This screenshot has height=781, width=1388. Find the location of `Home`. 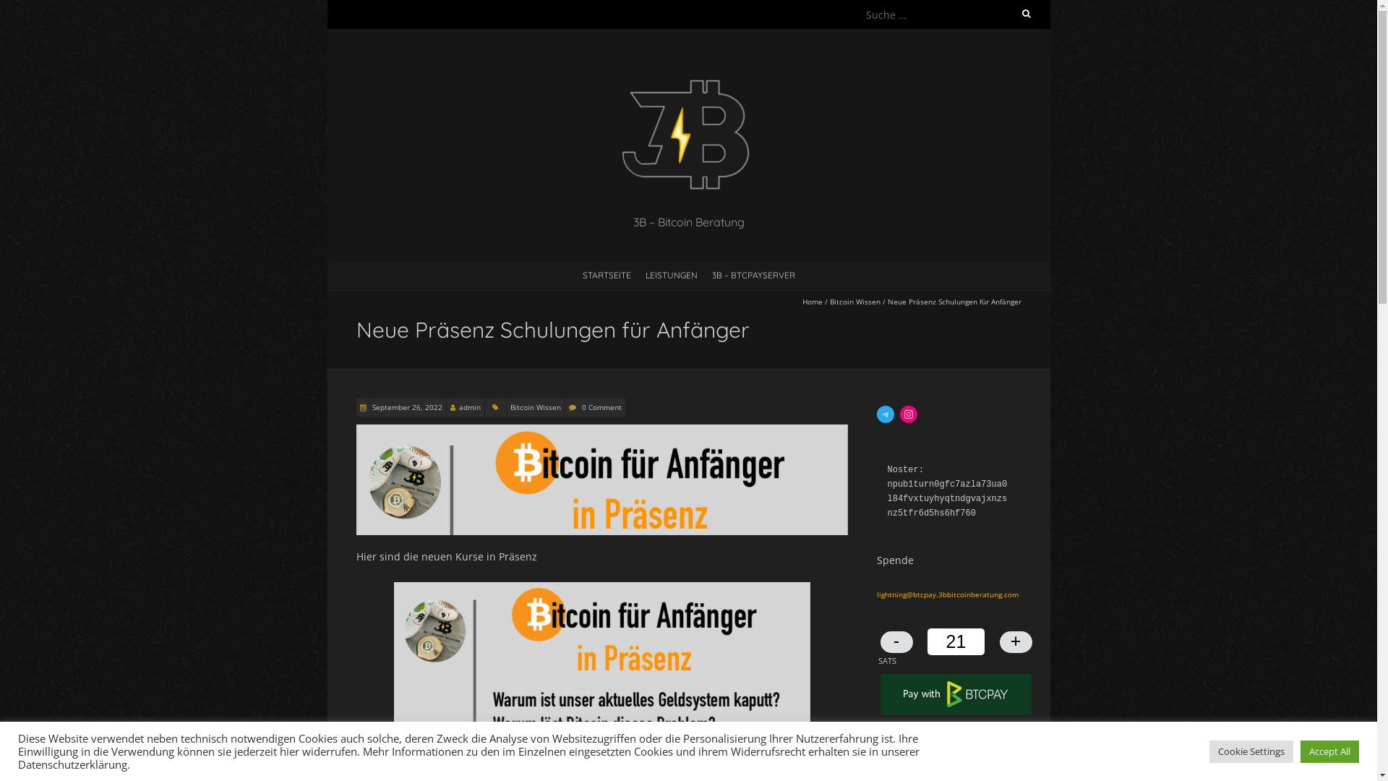

Home is located at coordinates (813, 302).